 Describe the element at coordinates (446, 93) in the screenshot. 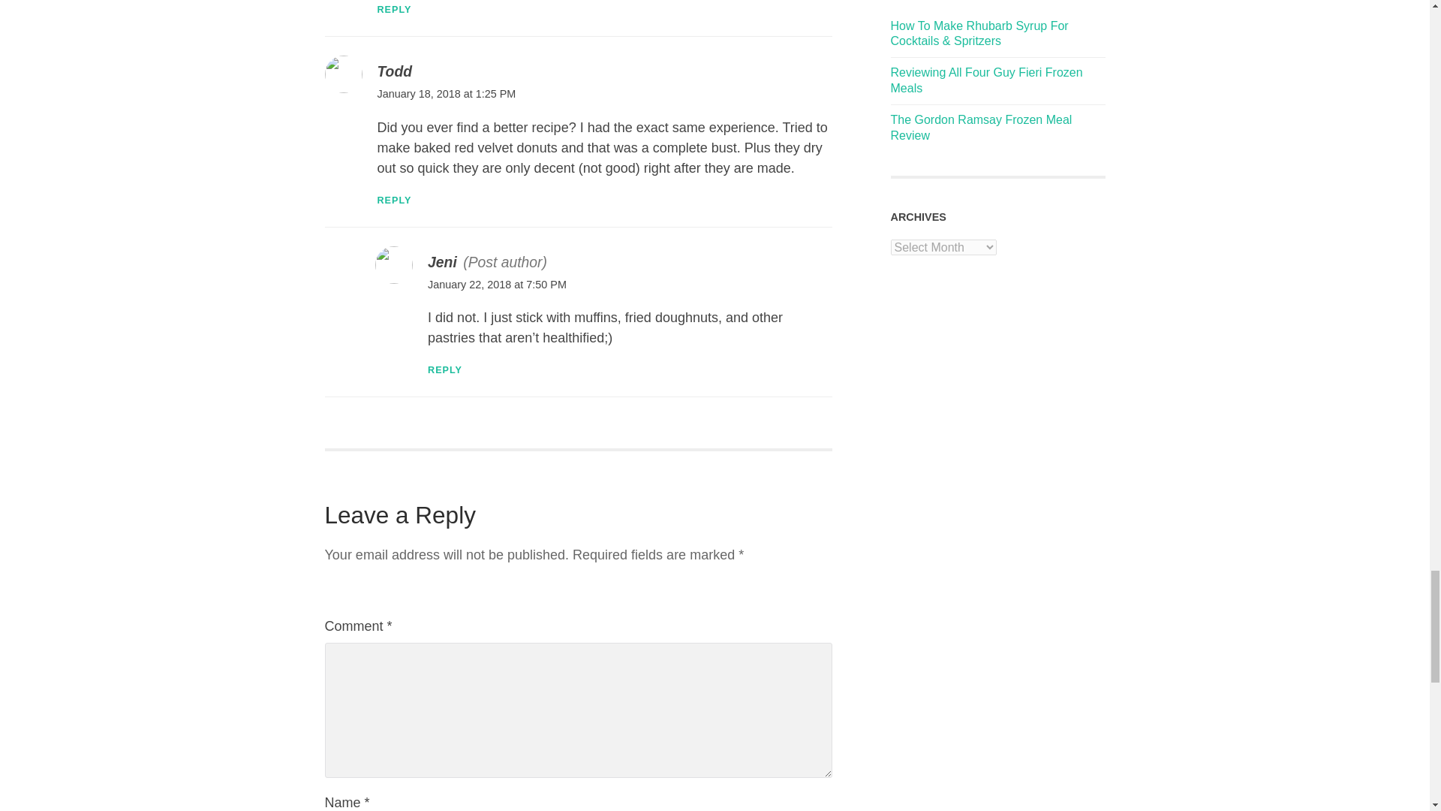

I see `January 18, 2018 at 1:25 PM` at that location.